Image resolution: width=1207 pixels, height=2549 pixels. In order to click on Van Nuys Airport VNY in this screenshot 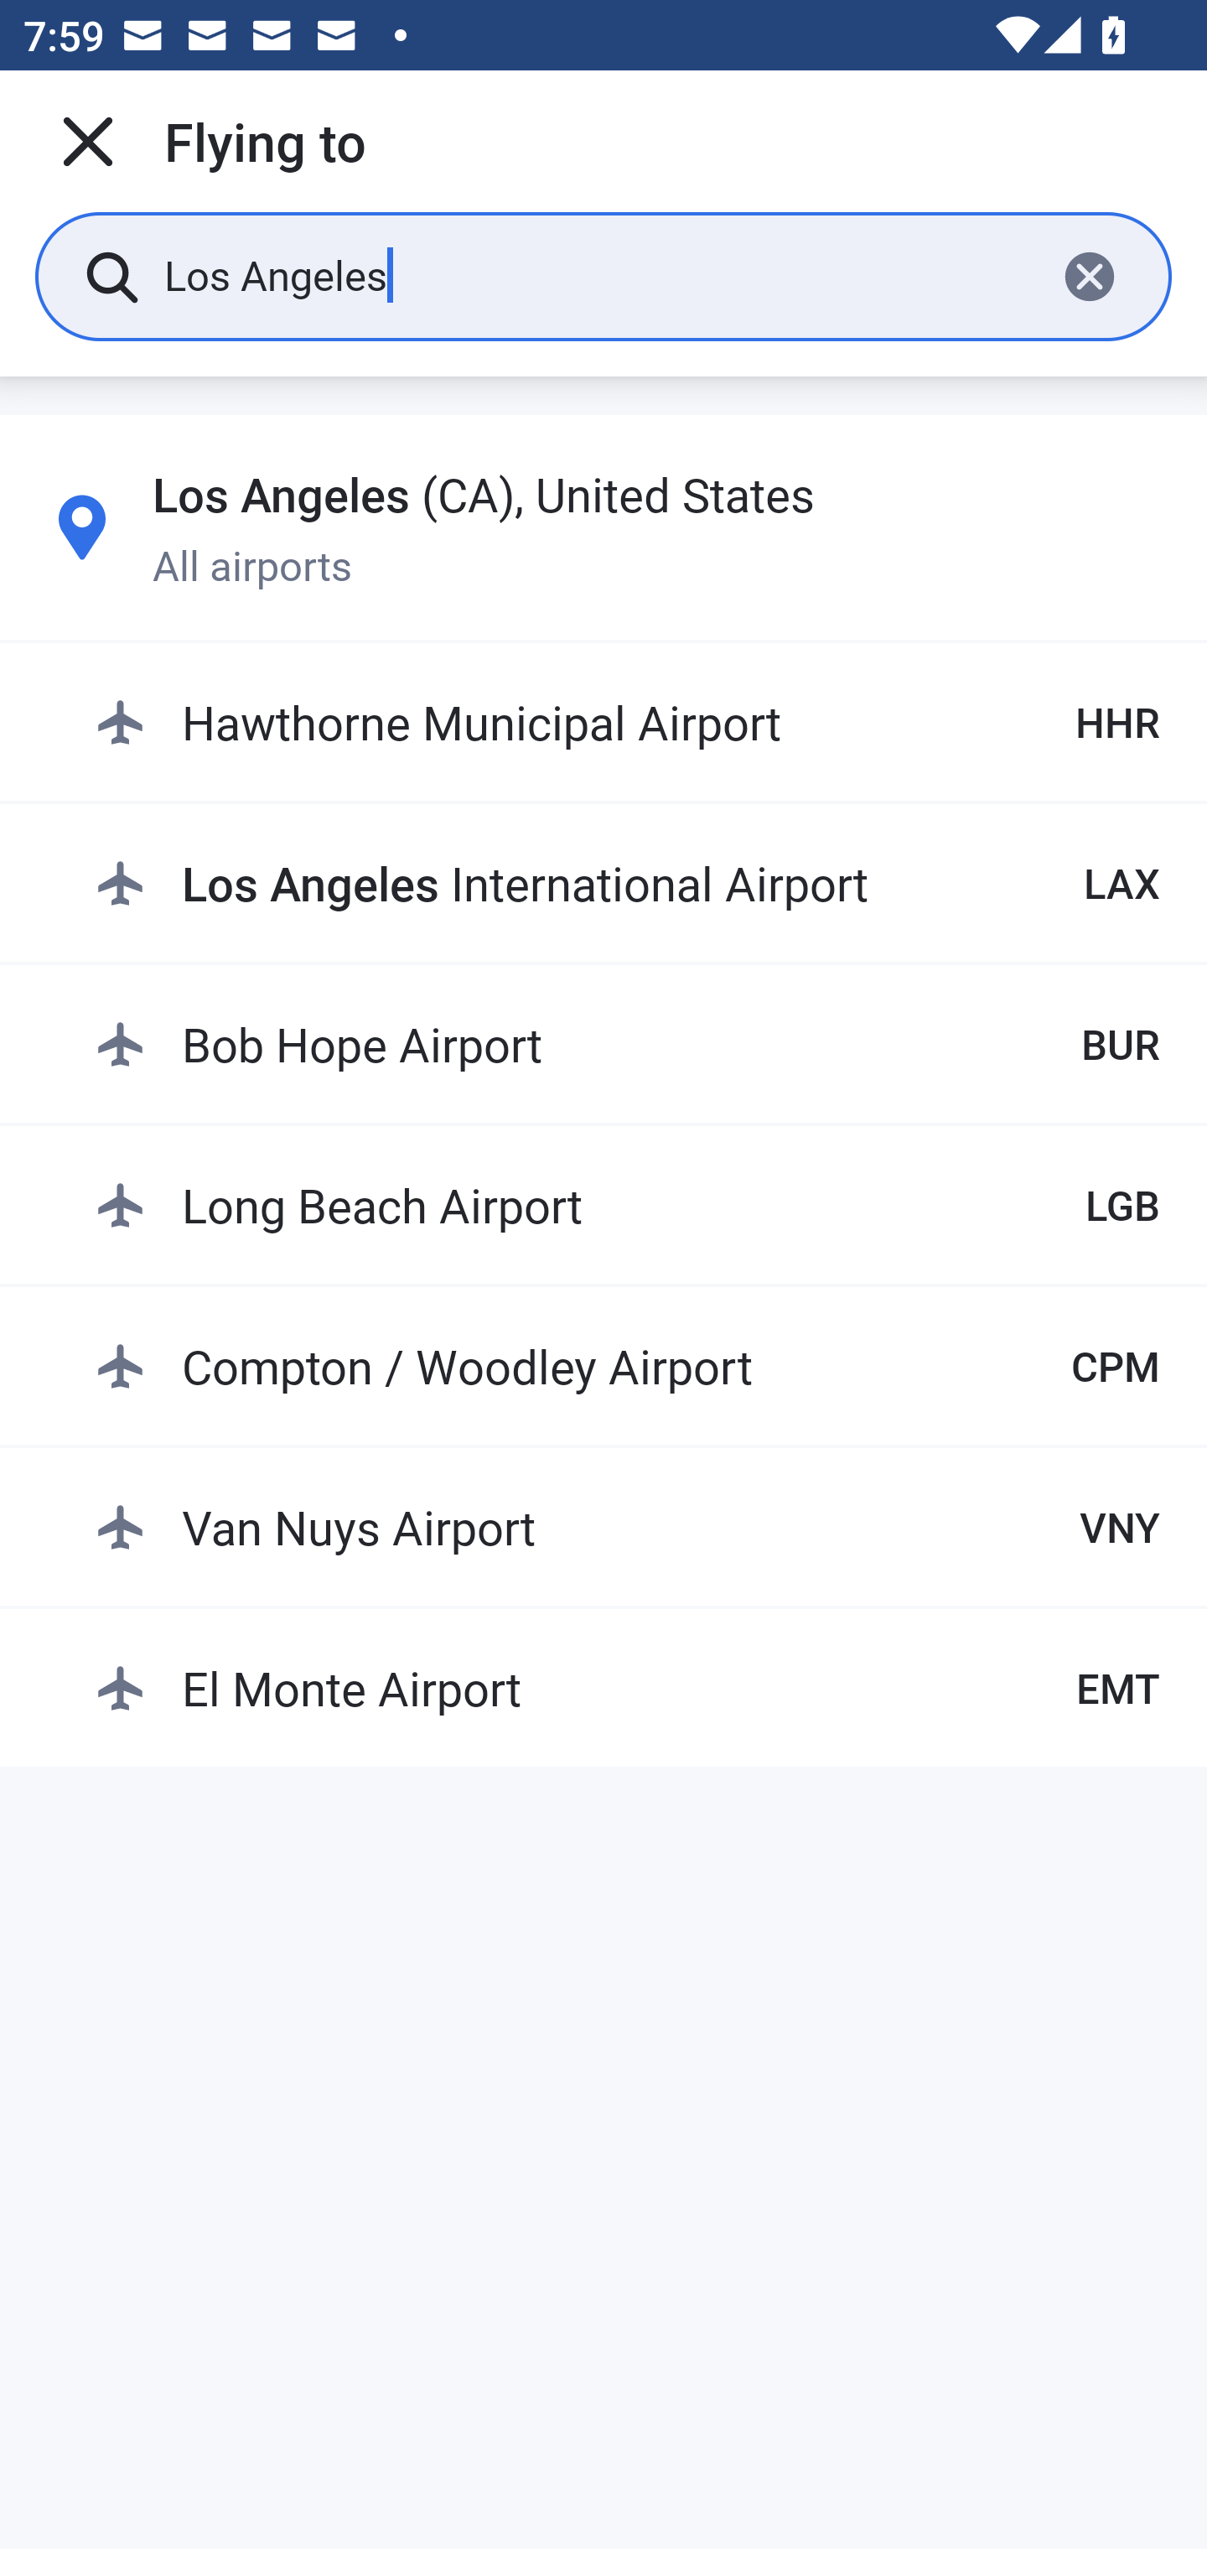, I will do `click(627, 1526)`.